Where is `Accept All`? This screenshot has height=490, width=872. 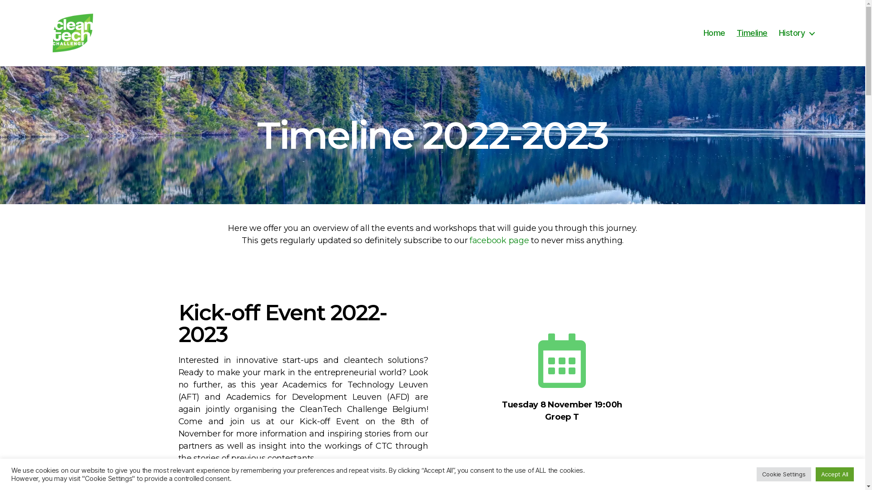 Accept All is located at coordinates (835, 475).